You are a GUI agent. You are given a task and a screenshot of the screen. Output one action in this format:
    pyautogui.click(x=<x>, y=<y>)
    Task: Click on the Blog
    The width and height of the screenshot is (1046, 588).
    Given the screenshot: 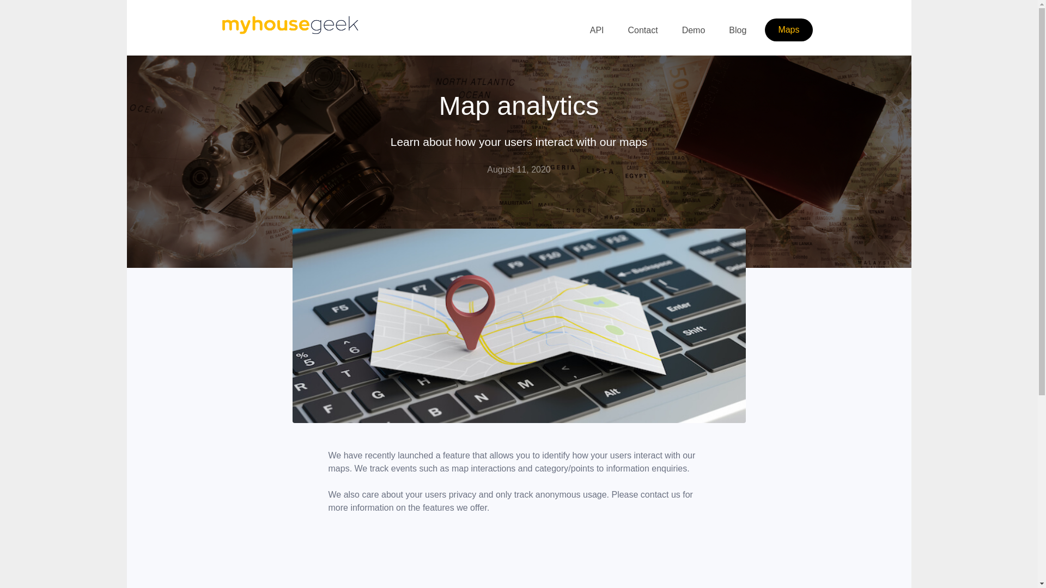 What is the action you would take?
    pyautogui.click(x=738, y=30)
    